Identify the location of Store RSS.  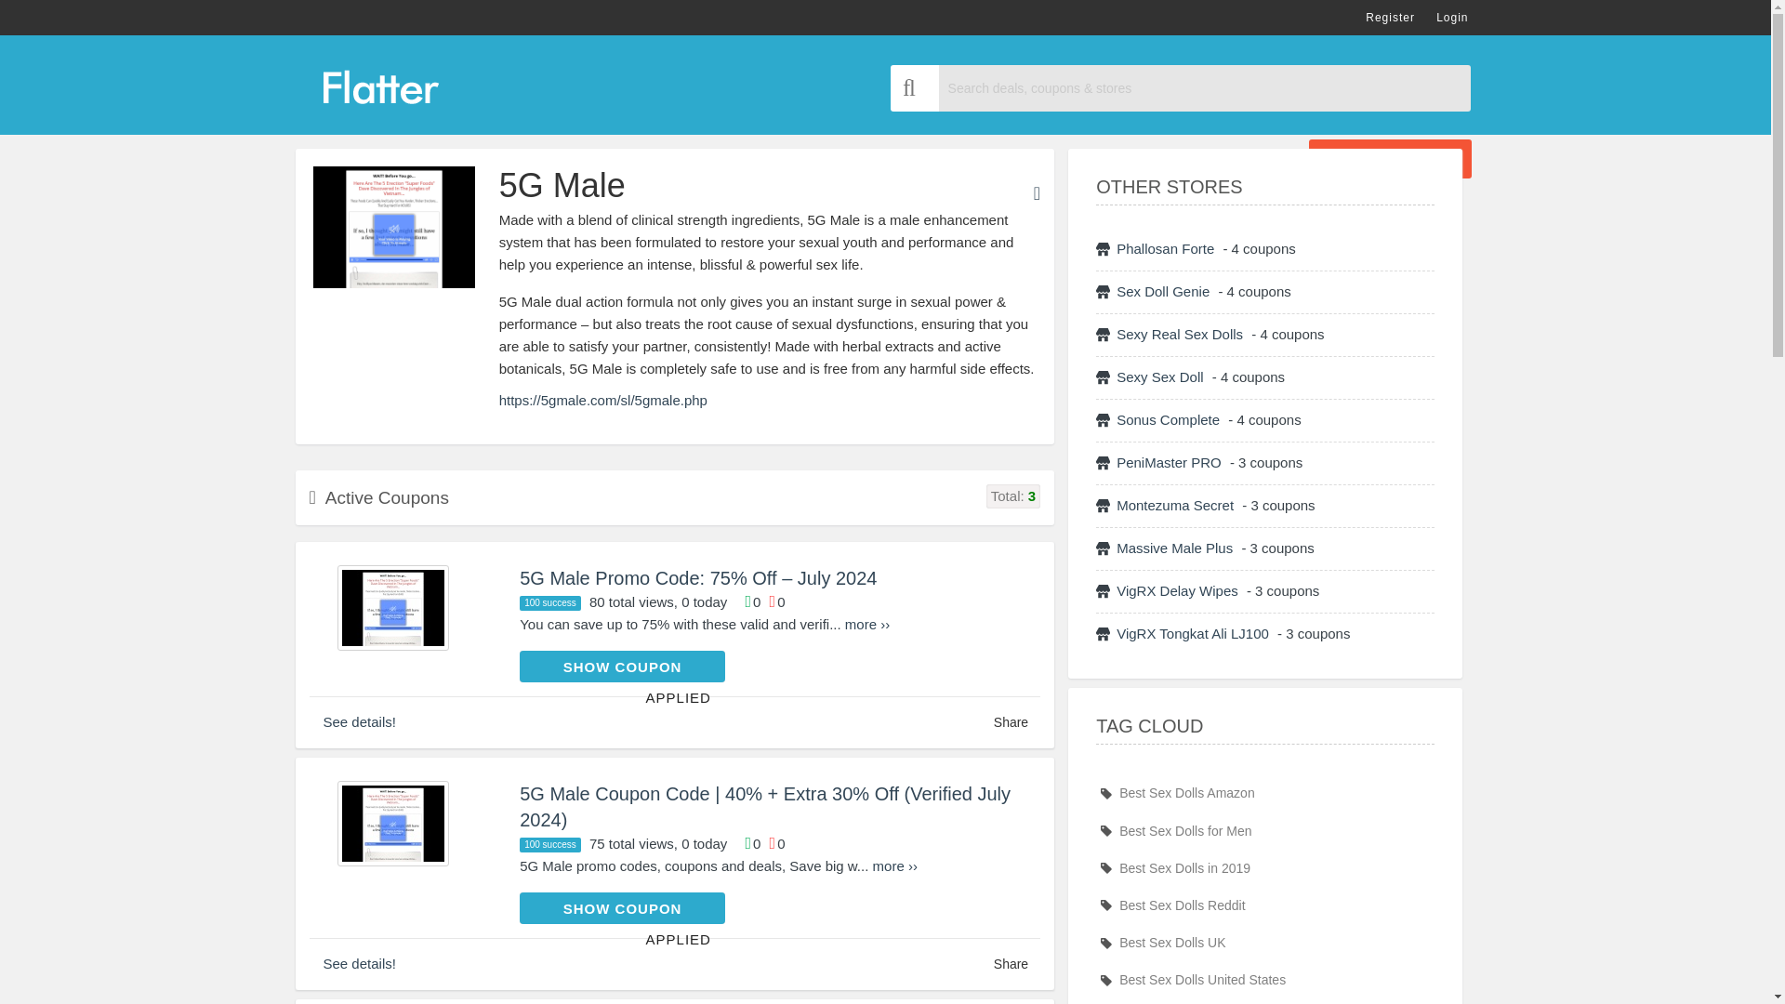
(1037, 193).